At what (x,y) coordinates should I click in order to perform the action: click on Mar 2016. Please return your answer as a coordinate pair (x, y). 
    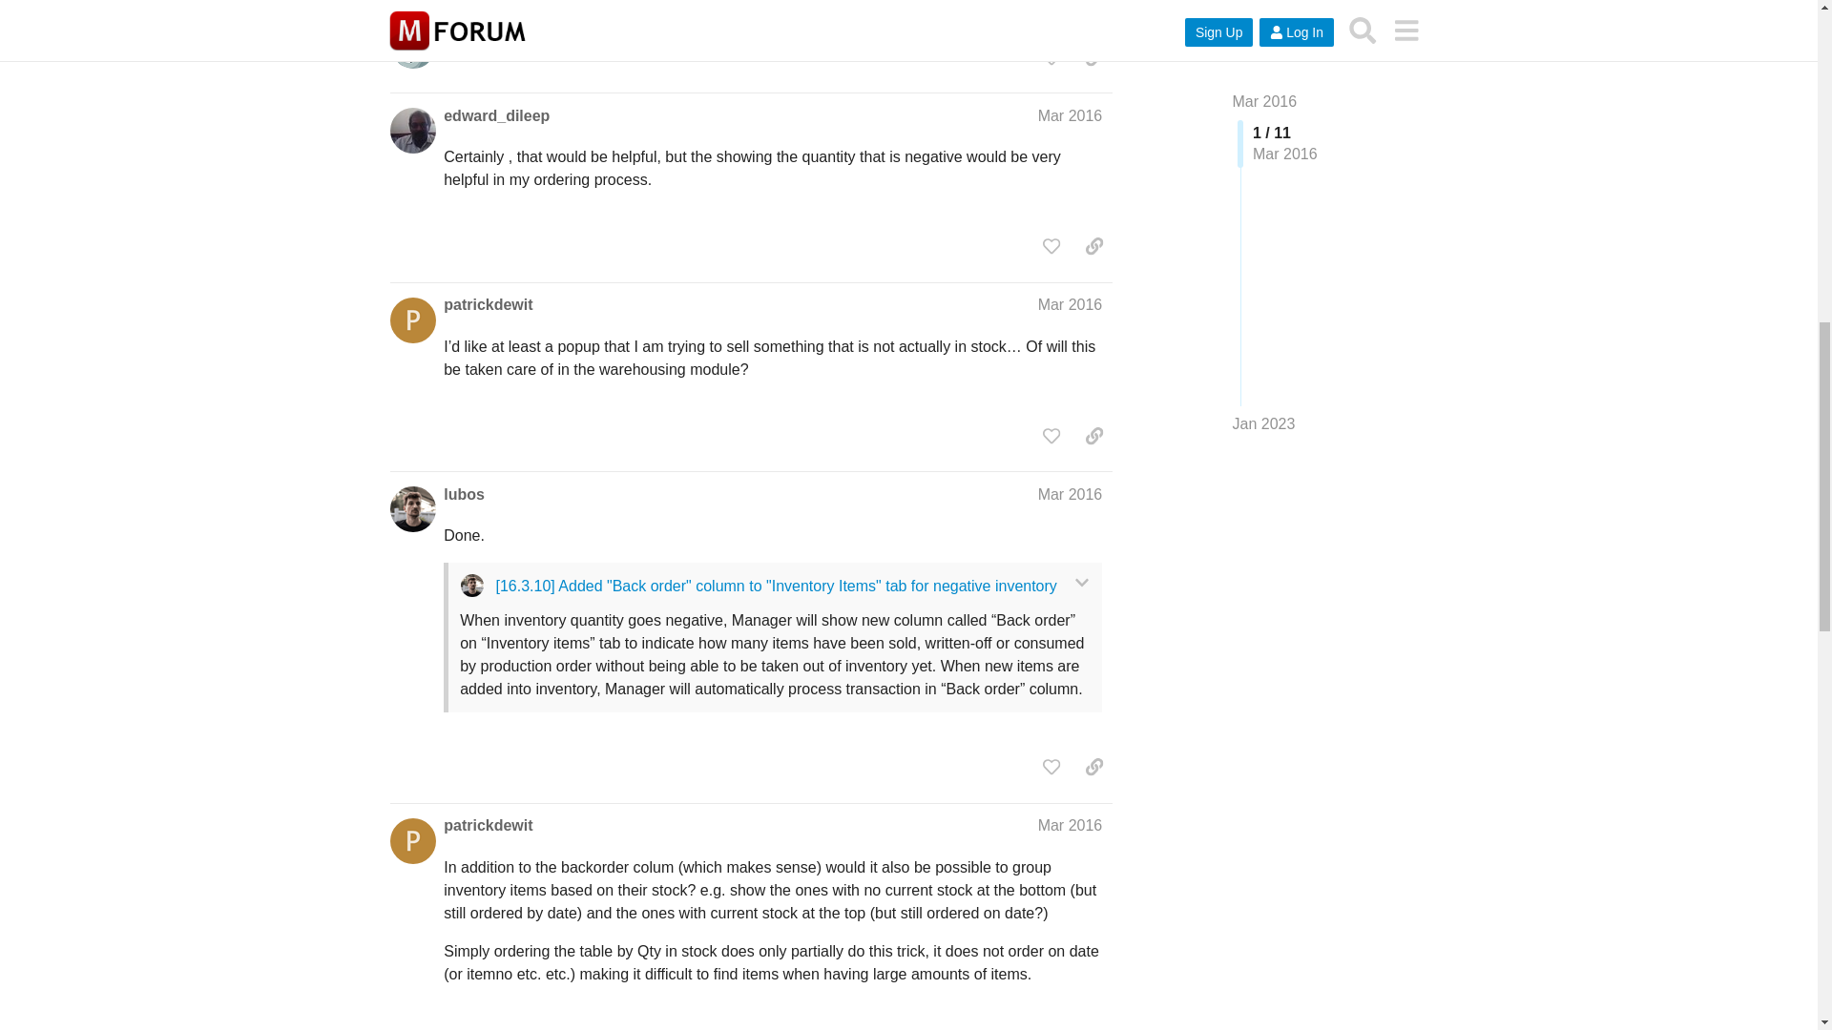
    Looking at the image, I should click on (1071, 115).